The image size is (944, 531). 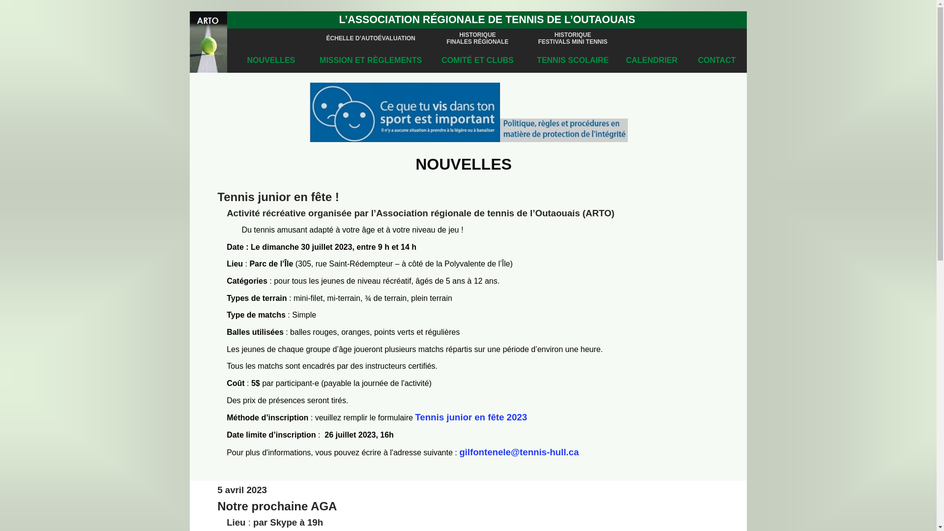 What do you see at coordinates (573, 60) in the screenshot?
I see `TENNIS SCOLAIRE` at bounding box center [573, 60].